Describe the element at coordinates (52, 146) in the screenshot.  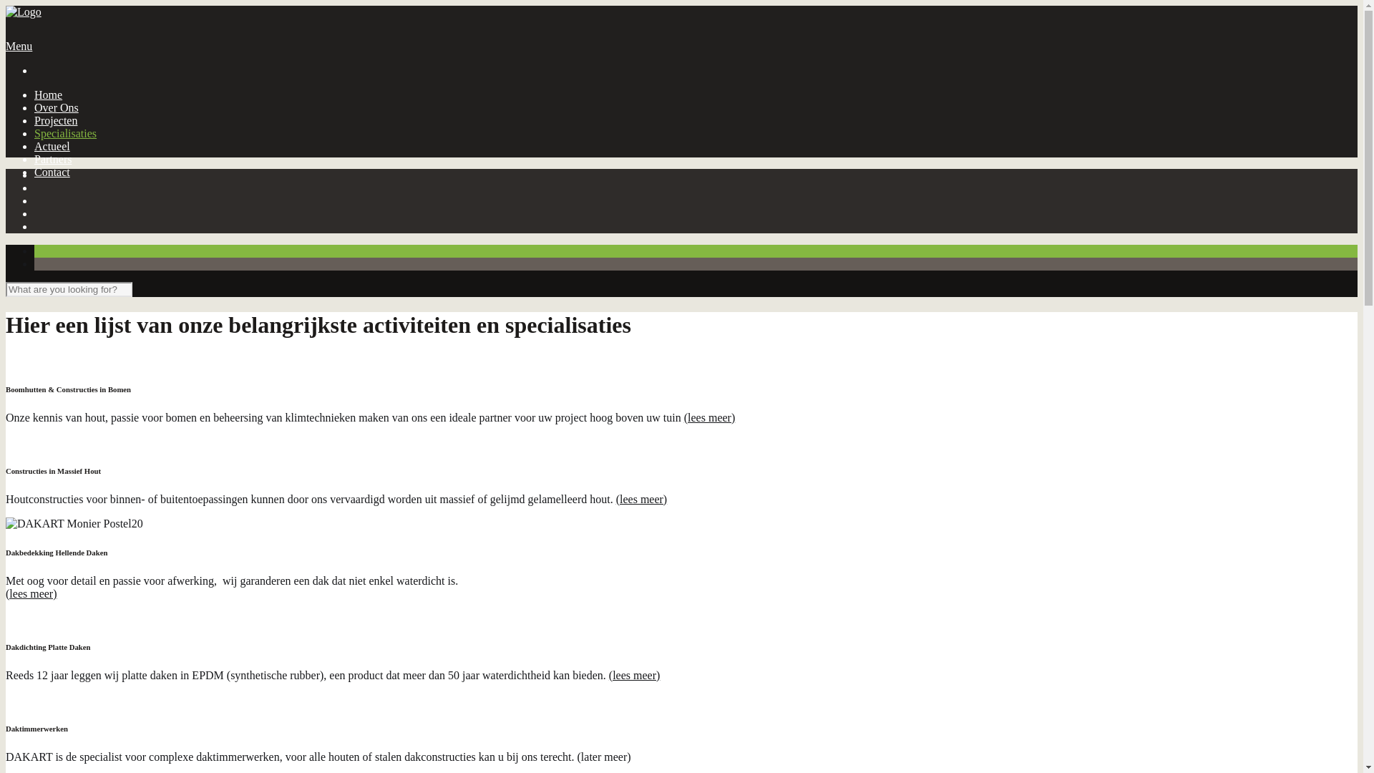
I see `Actueel` at that location.